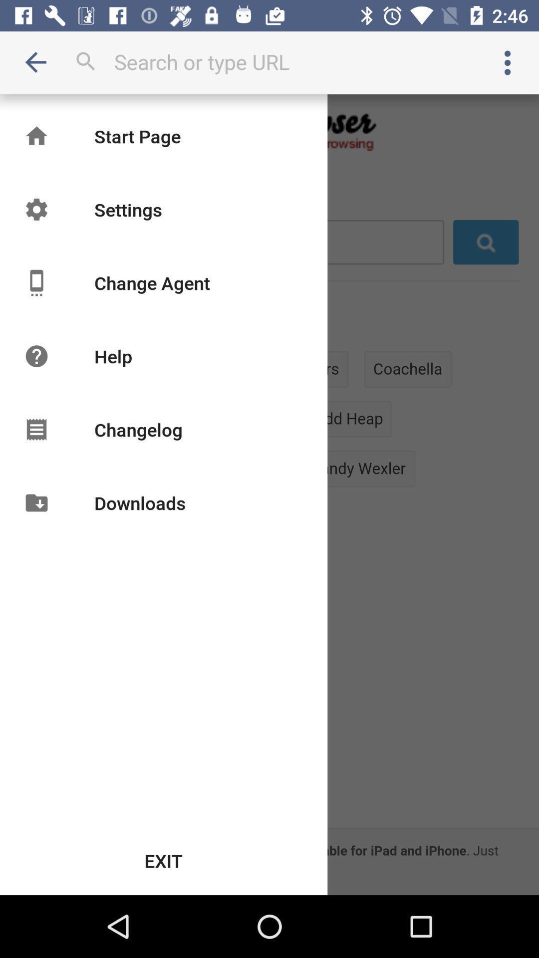  I want to click on click the icon below the start page icon, so click(128, 210).